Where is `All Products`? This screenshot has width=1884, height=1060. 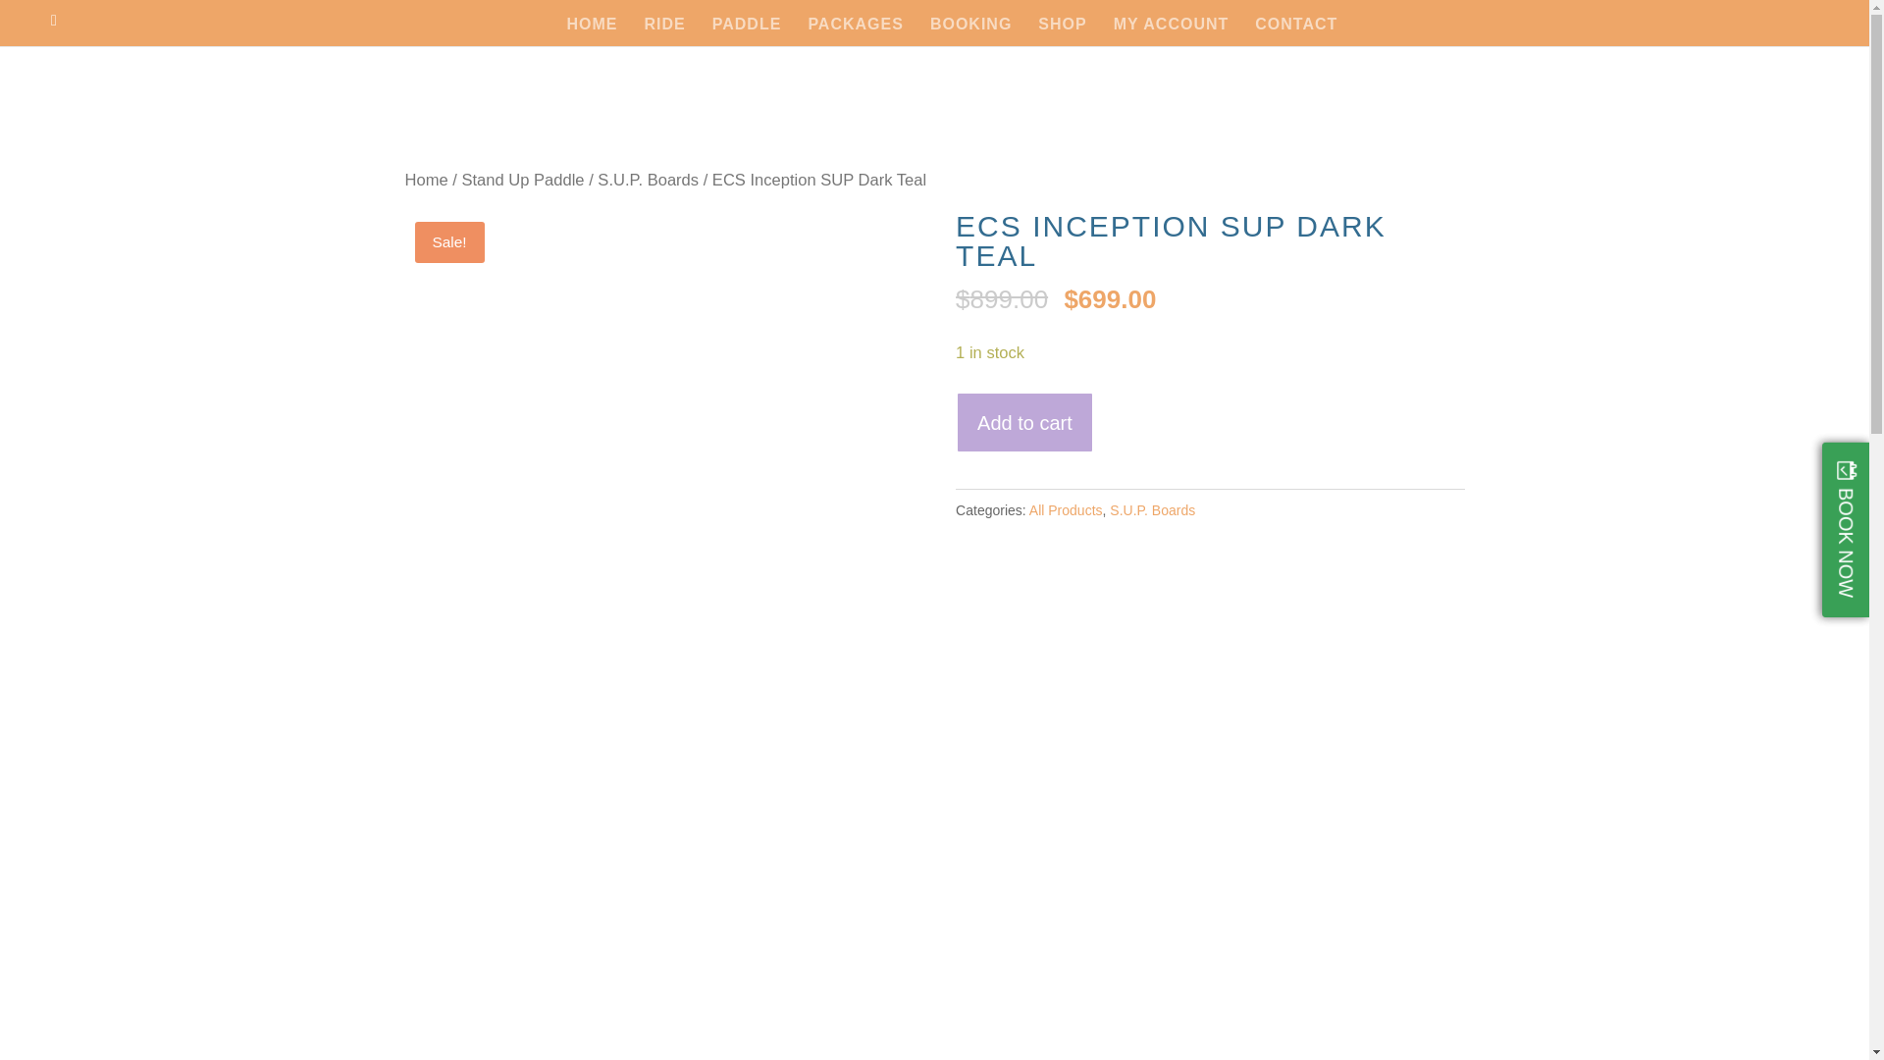
All Products is located at coordinates (1066, 510).